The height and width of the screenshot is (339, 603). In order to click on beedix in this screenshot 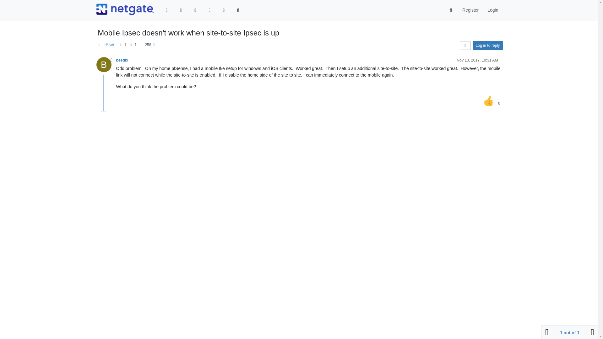, I will do `click(122, 60)`.